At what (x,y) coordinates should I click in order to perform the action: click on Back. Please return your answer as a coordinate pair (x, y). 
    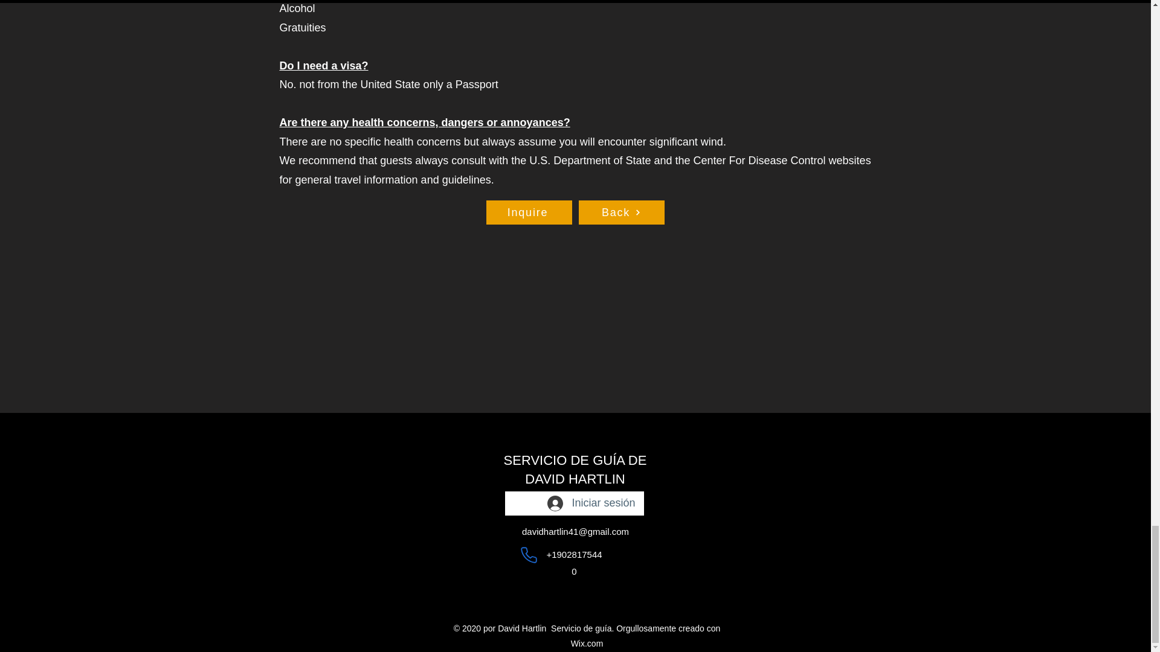
    Looking at the image, I should click on (622, 212).